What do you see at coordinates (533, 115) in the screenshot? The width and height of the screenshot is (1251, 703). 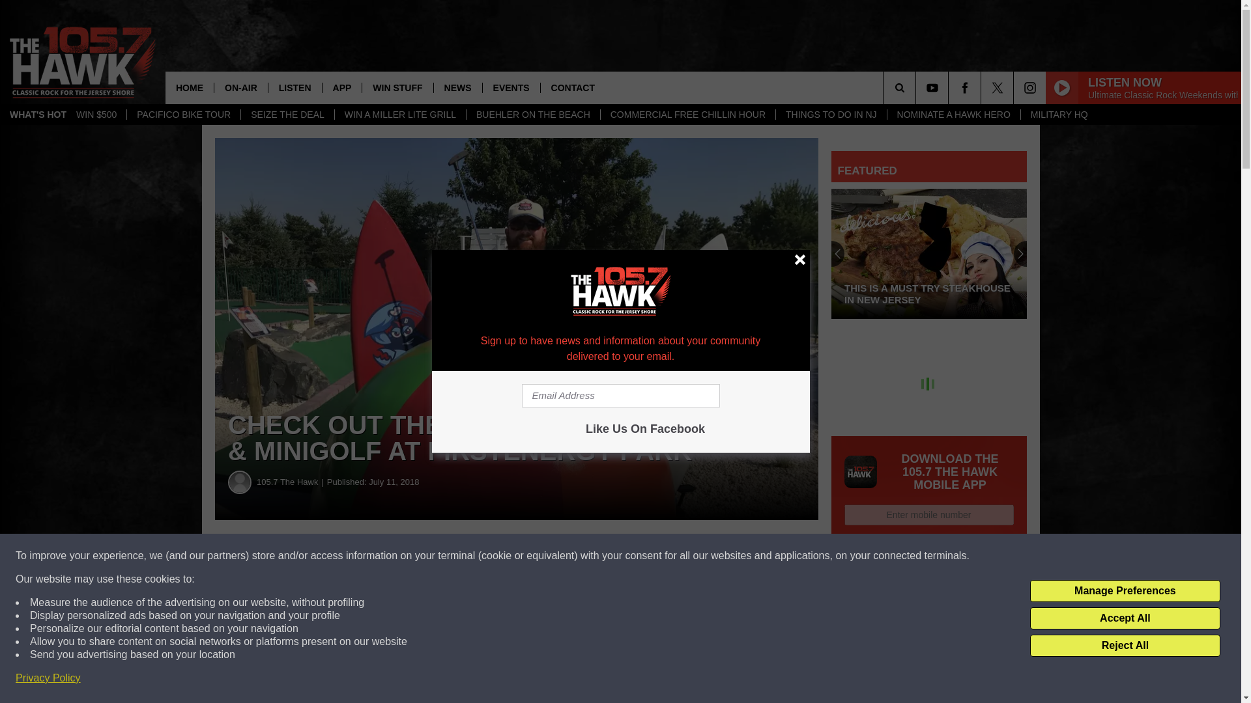 I see `BUEHLER ON THE BEACH` at bounding box center [533, 115].